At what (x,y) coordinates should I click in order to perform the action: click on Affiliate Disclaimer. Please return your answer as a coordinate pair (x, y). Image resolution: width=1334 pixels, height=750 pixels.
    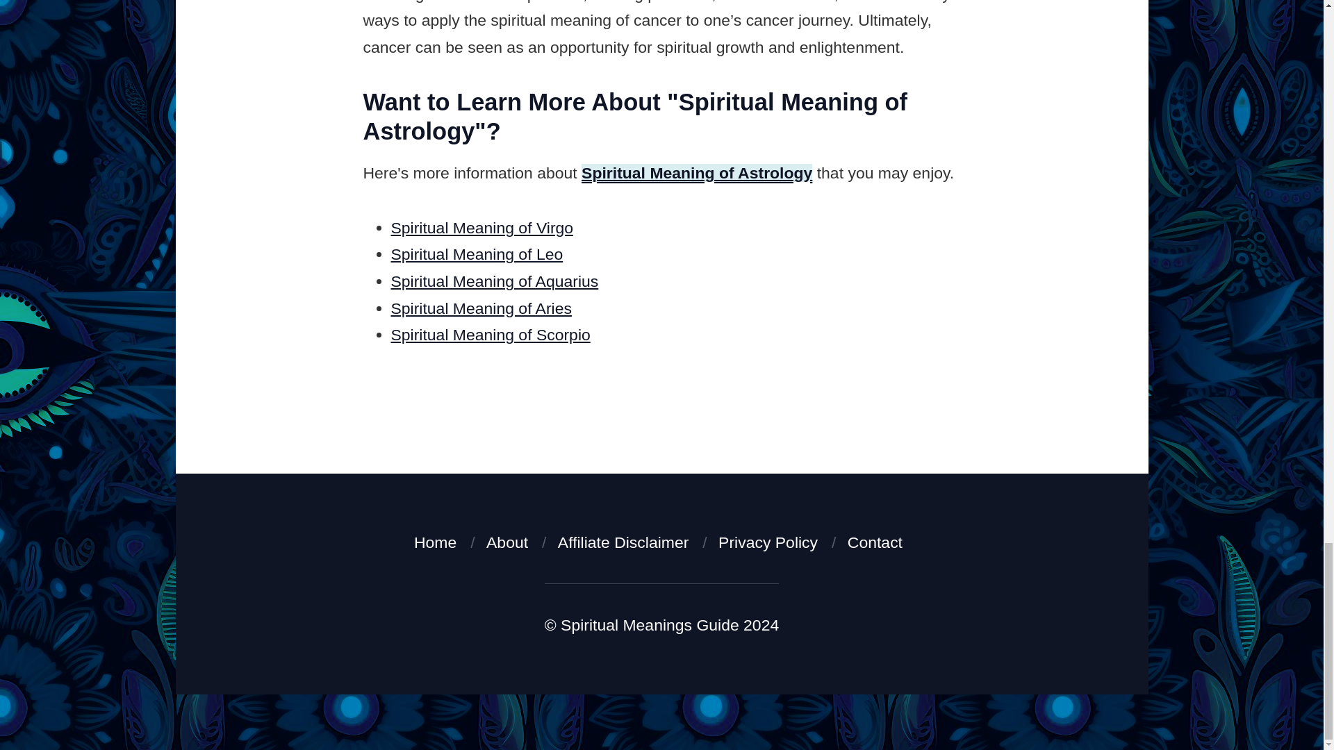
    Looking at the image, I should click on (623, 542).